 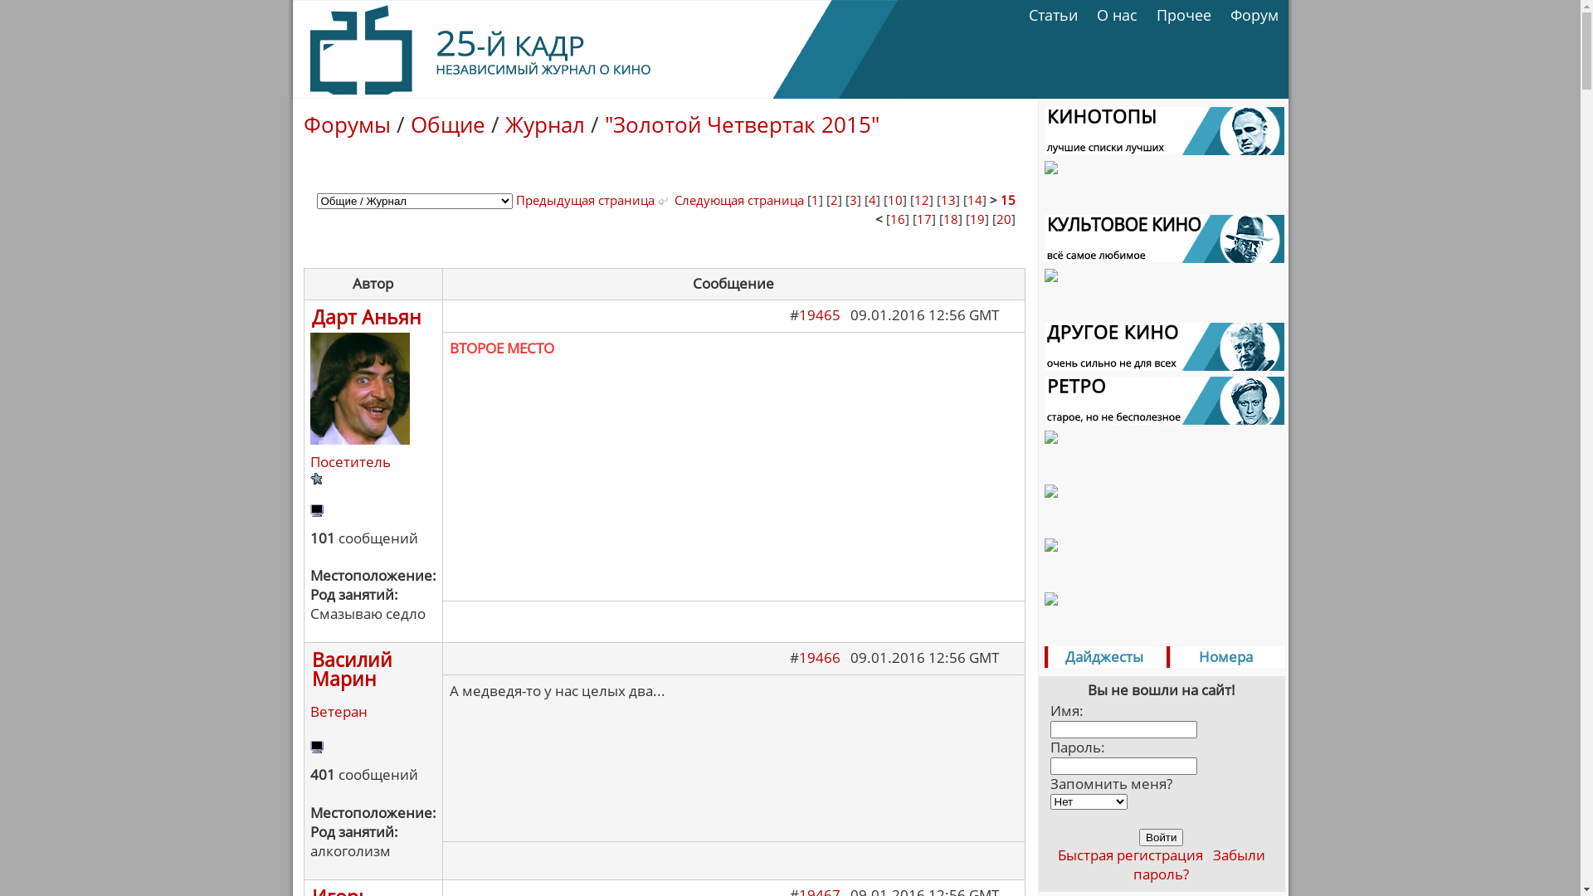 What do you see at coordinates (895, 200) in the screenshot?
I see `10` at bounding box center [895, 200].